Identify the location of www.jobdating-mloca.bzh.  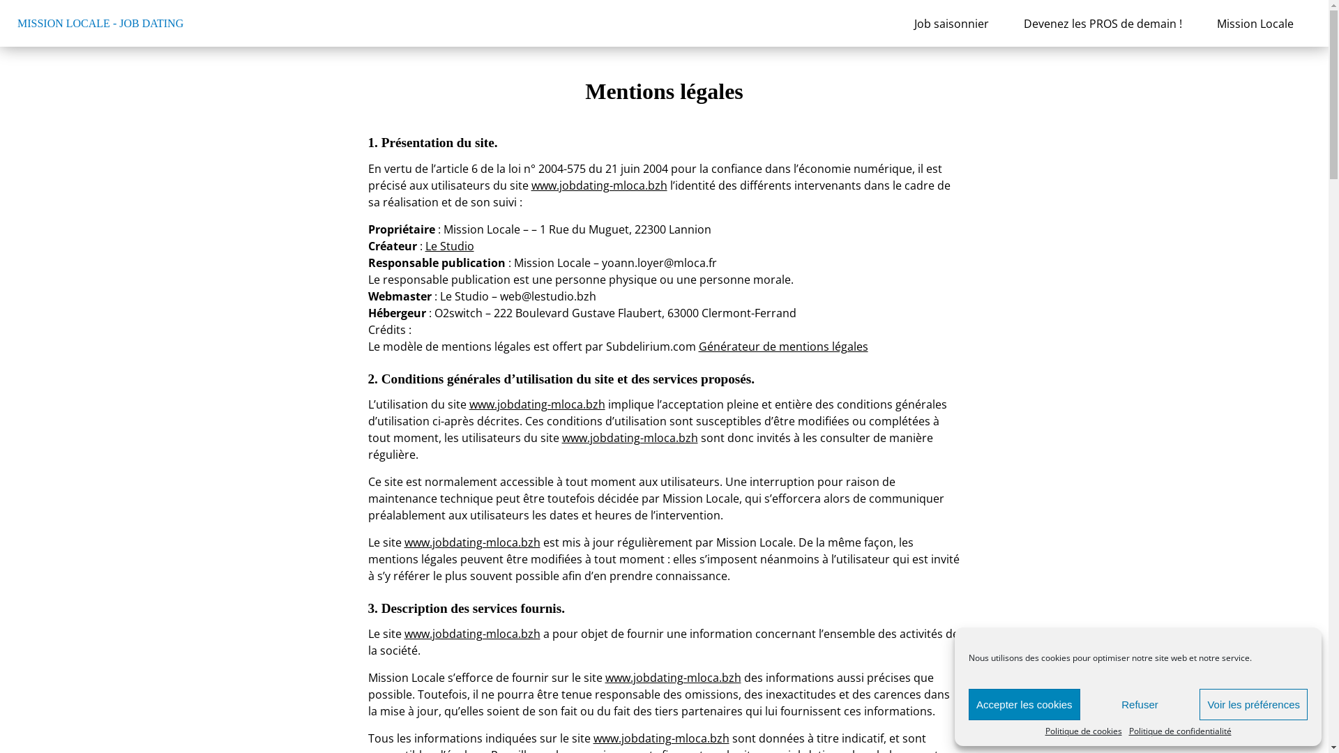
(630, 438).